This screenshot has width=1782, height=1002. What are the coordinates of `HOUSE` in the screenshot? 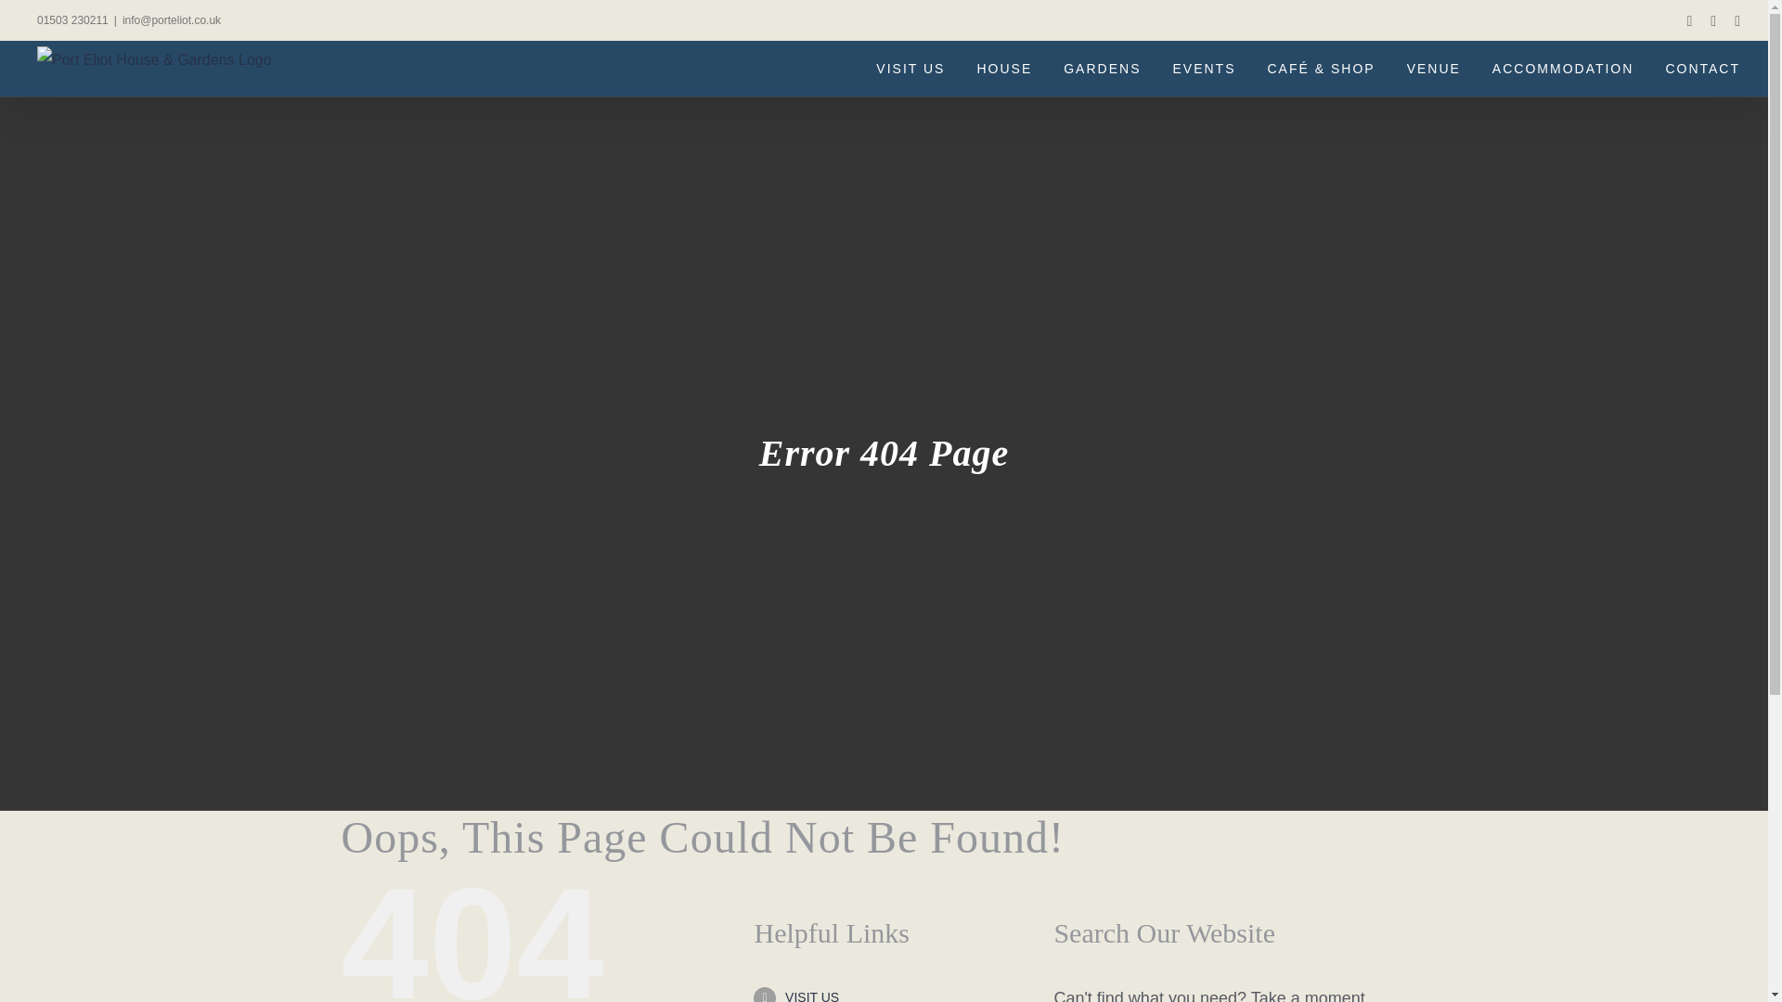 It's located at (1004, 69).